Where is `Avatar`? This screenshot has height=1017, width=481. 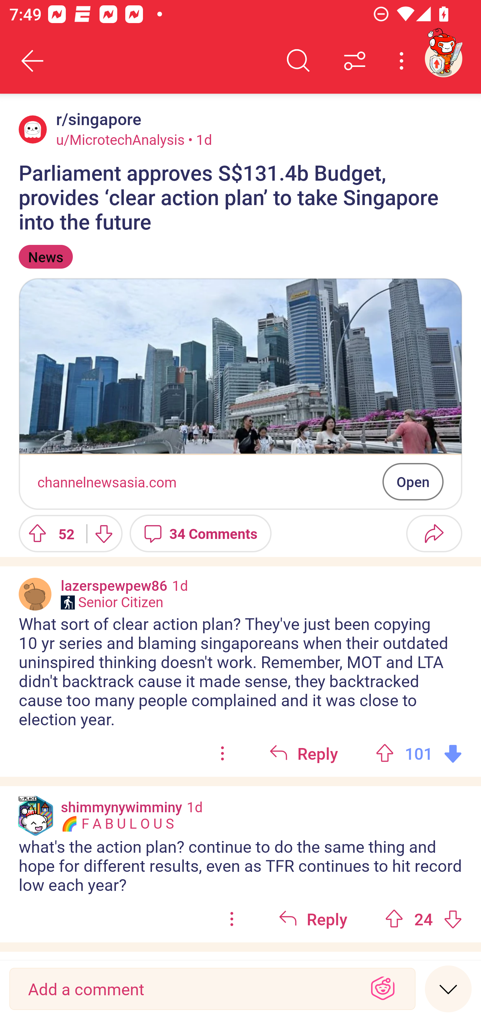 Avatar is located at coordinates (33, 129).